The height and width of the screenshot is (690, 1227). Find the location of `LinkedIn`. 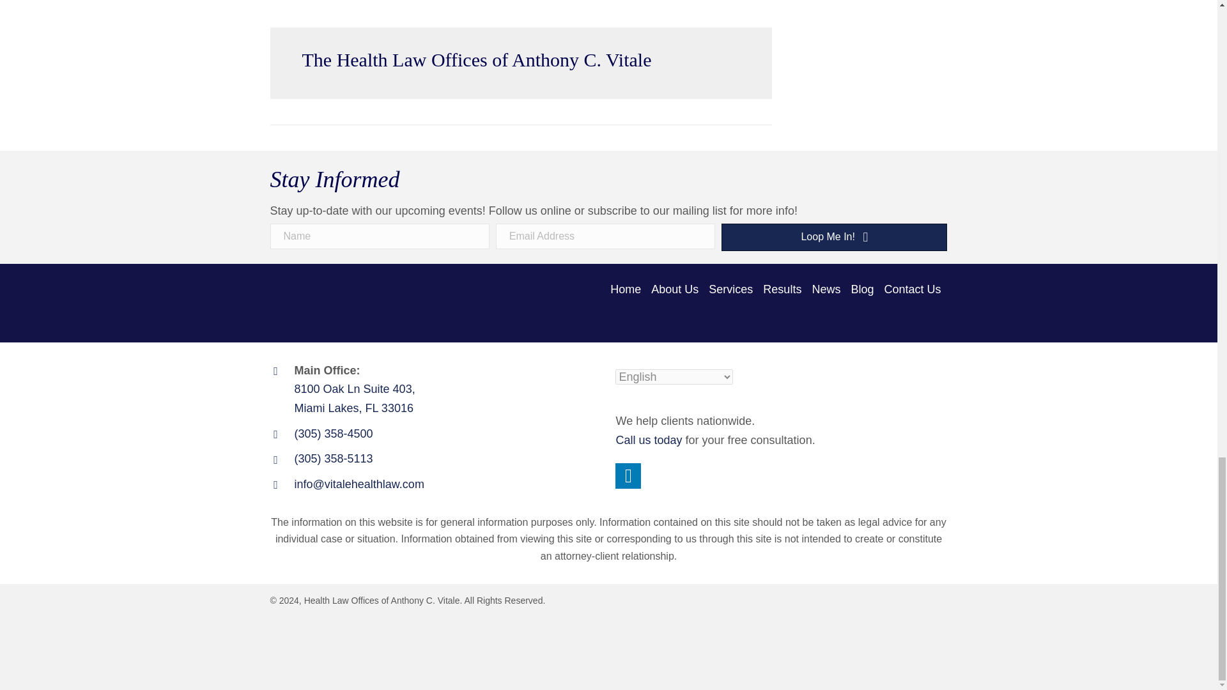

LinkedIn is located at coordinates (628, 475).